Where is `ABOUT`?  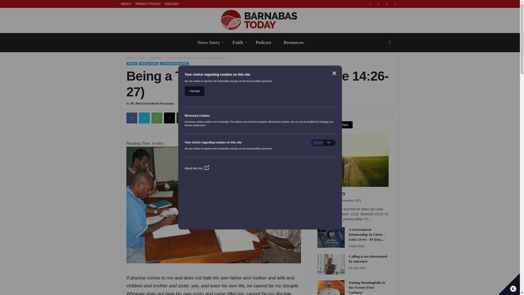 ABOUT is located at coordinates (126, 4).